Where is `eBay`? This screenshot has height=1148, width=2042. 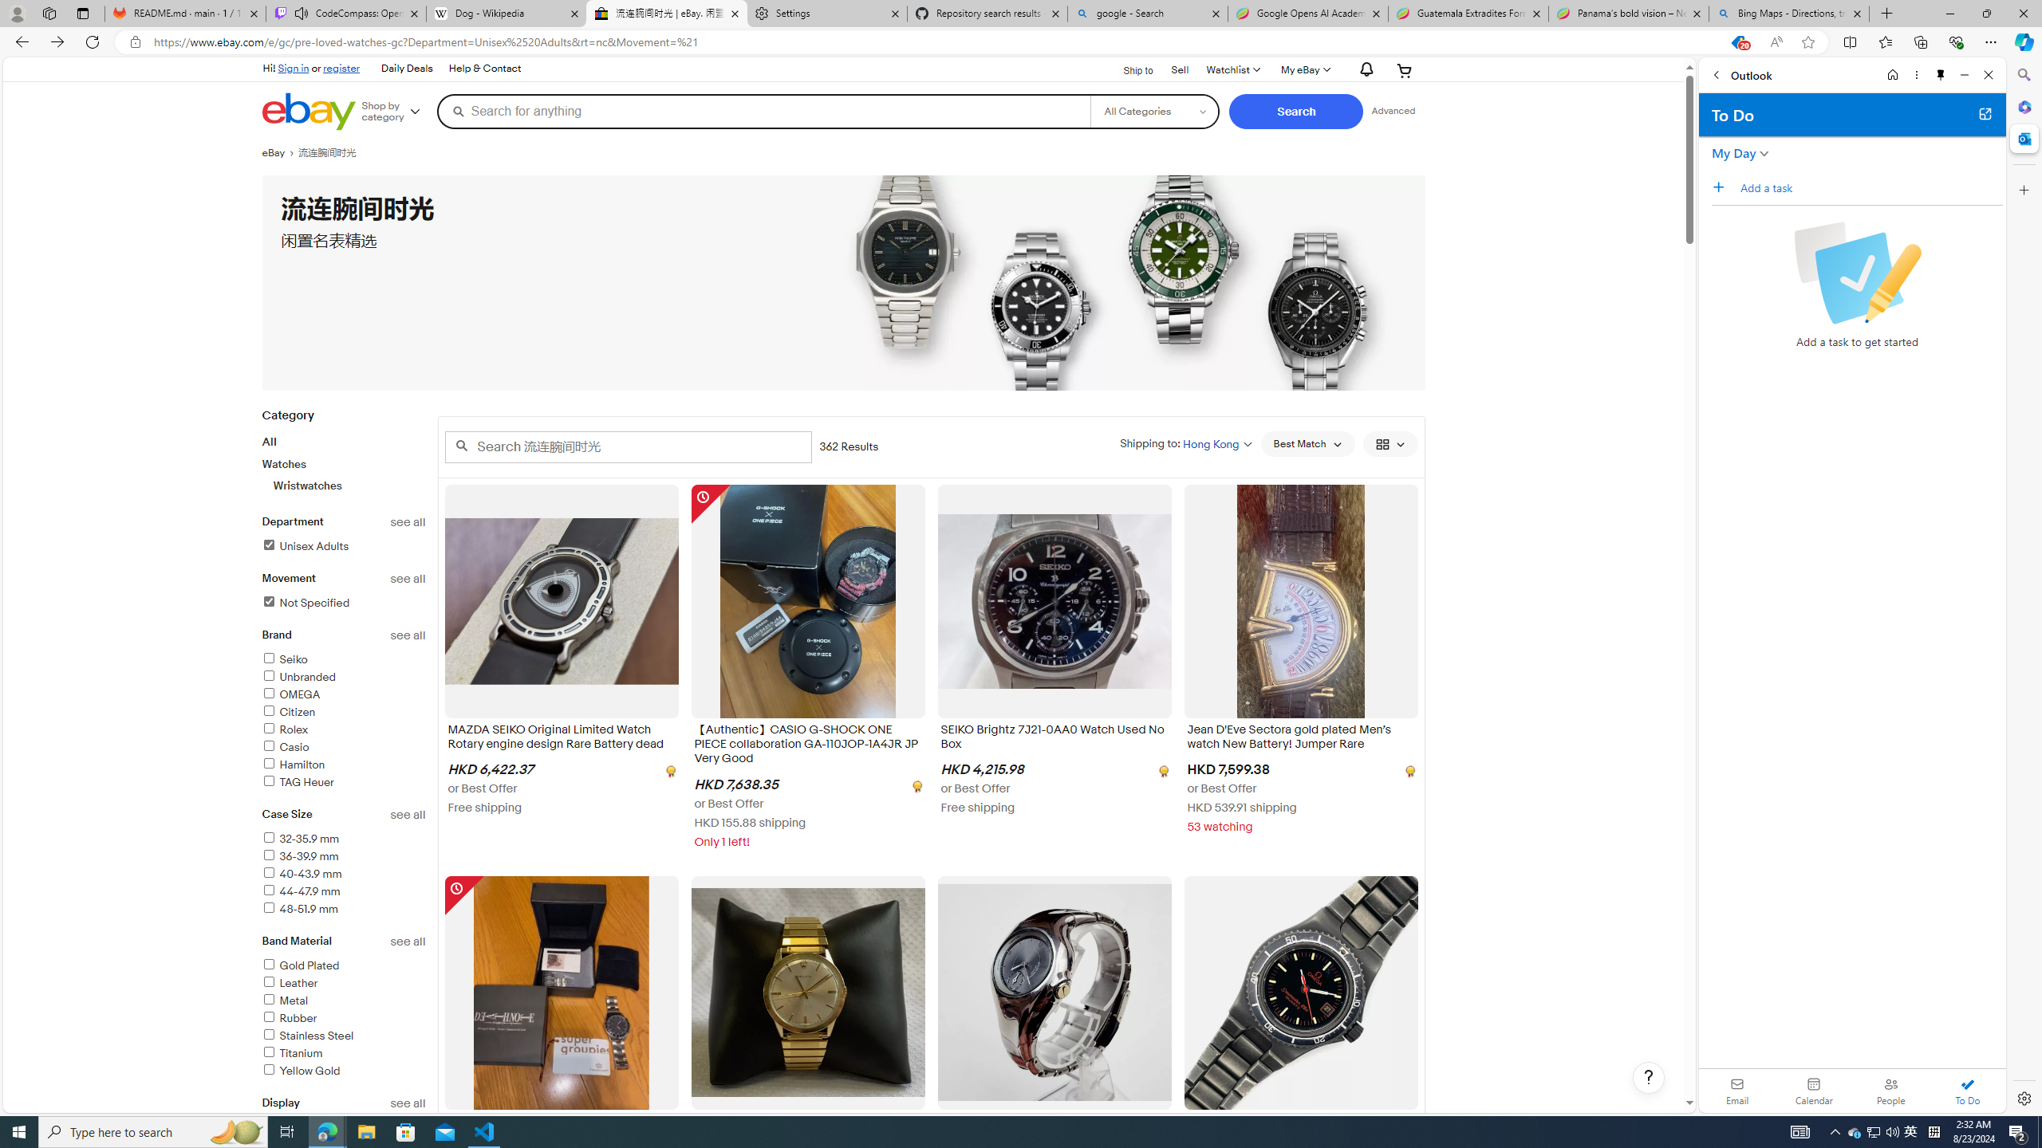
eBay is located at coordinates (279, 152).